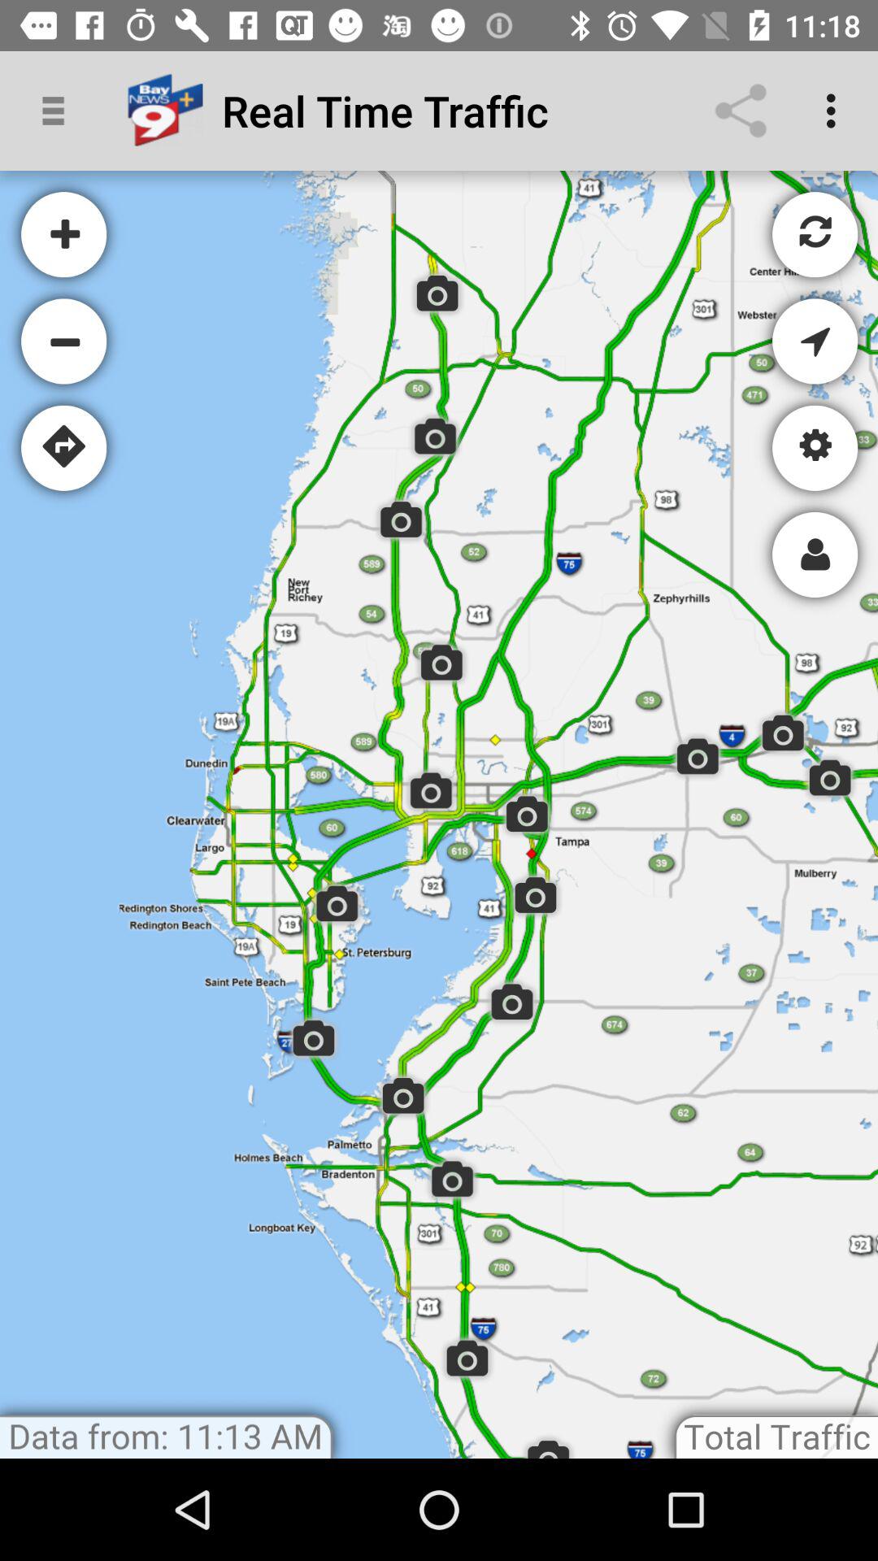  What do you see at coordinates (439, 815) in the screenshot?
I see `map` at bounding box center [439, 815].